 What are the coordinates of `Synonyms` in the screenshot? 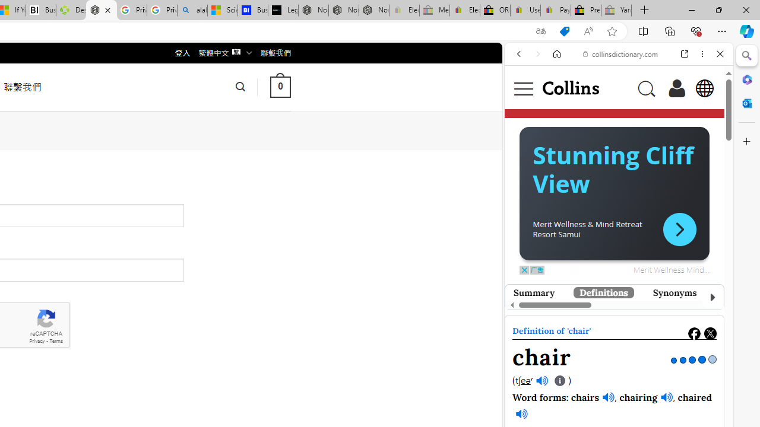 It's located at (674, 292).